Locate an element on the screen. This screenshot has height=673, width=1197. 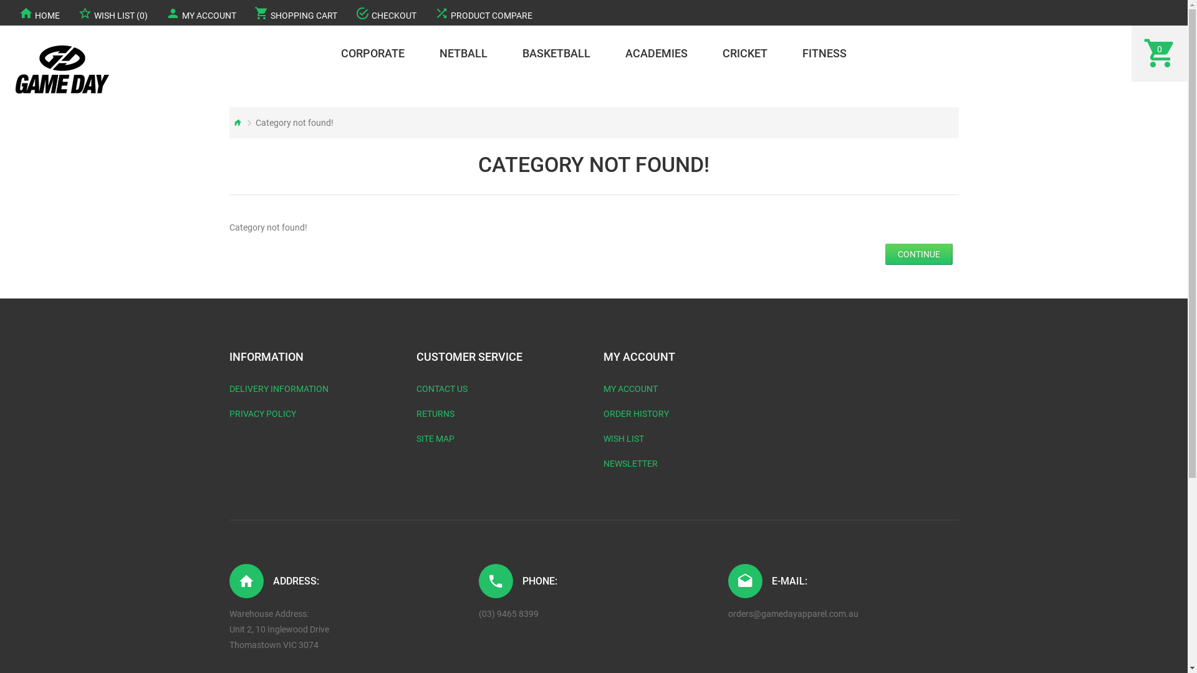
WISH LIST is located at coordinates (623, 439).